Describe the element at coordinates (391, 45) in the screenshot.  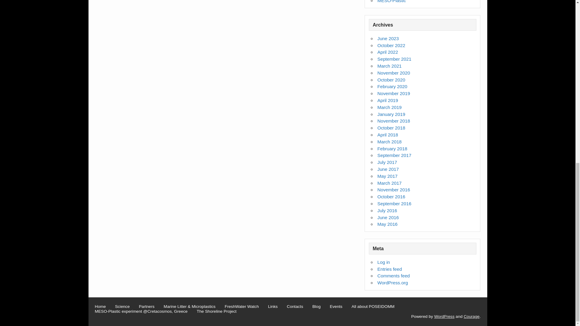
I see `October 2022` at that location.